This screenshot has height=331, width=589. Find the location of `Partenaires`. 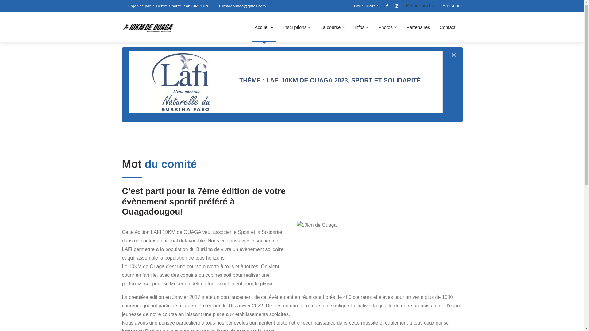

Partenaires is located at coordinates (418, 27).